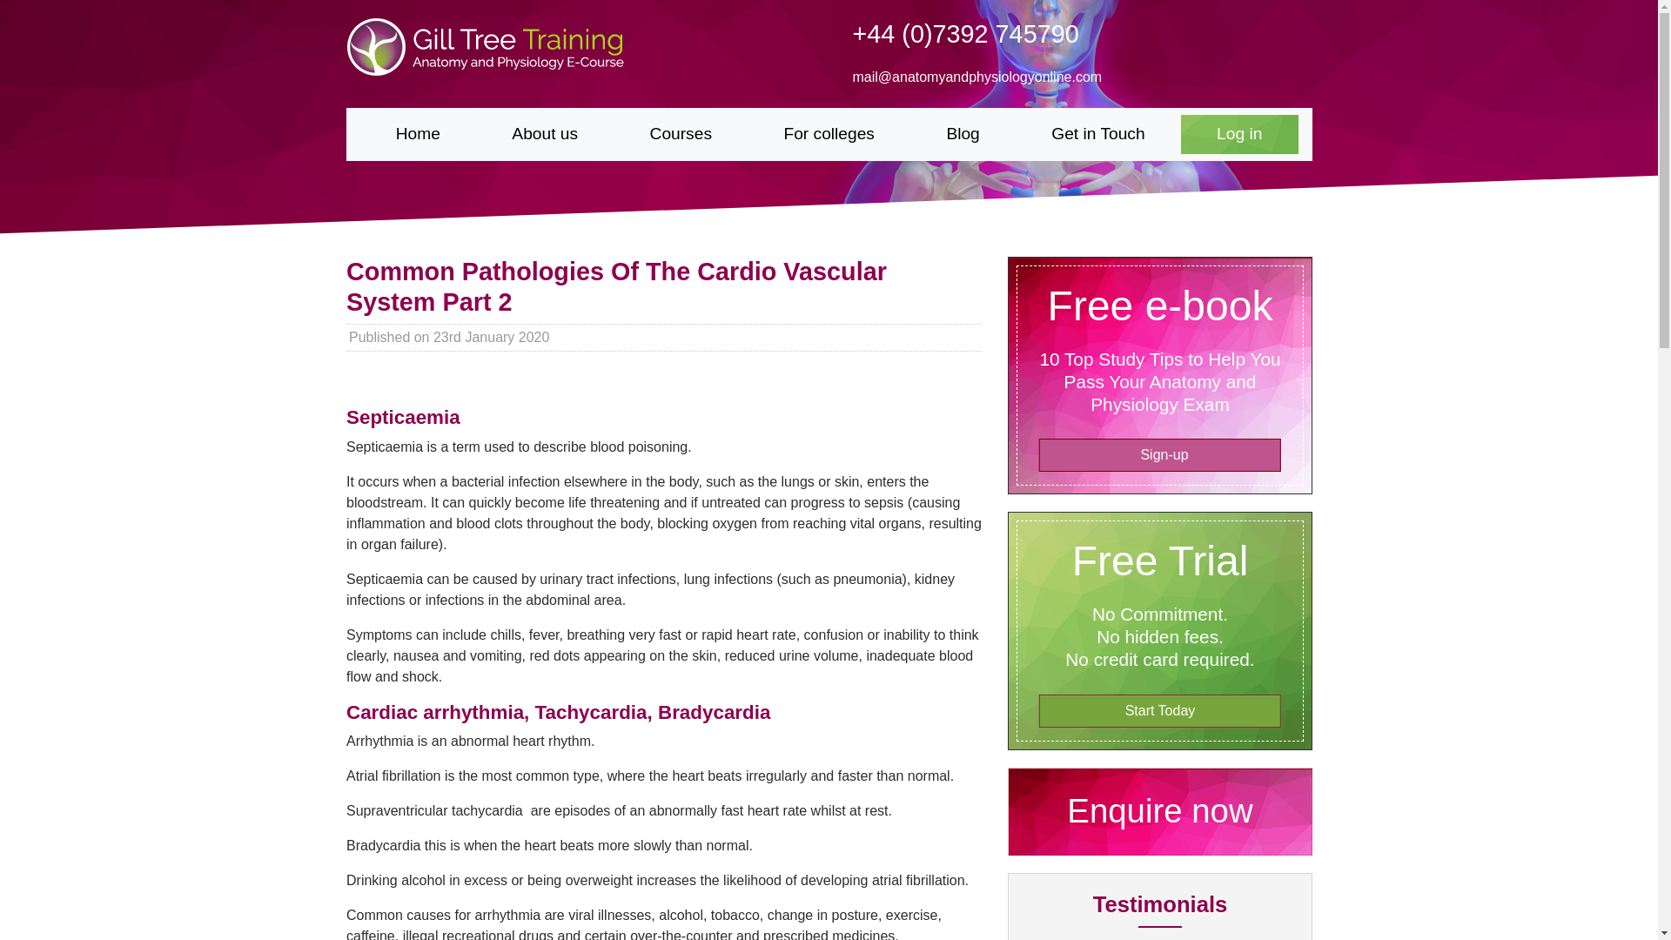 The image size is (1671, 940). Describe the element at coordinates (1158, 455) in the screenshot. I see `Sign-up` at that location.